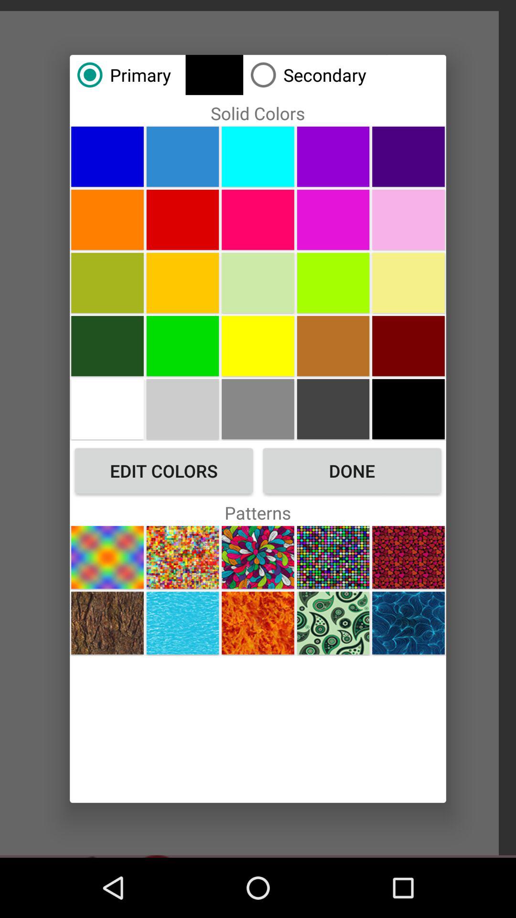 The height and width of the screenshot is (918, 516). Describe the element at coordinates (352, 470) in the screenshot. I see `select the item next to edit colors button` at that location.